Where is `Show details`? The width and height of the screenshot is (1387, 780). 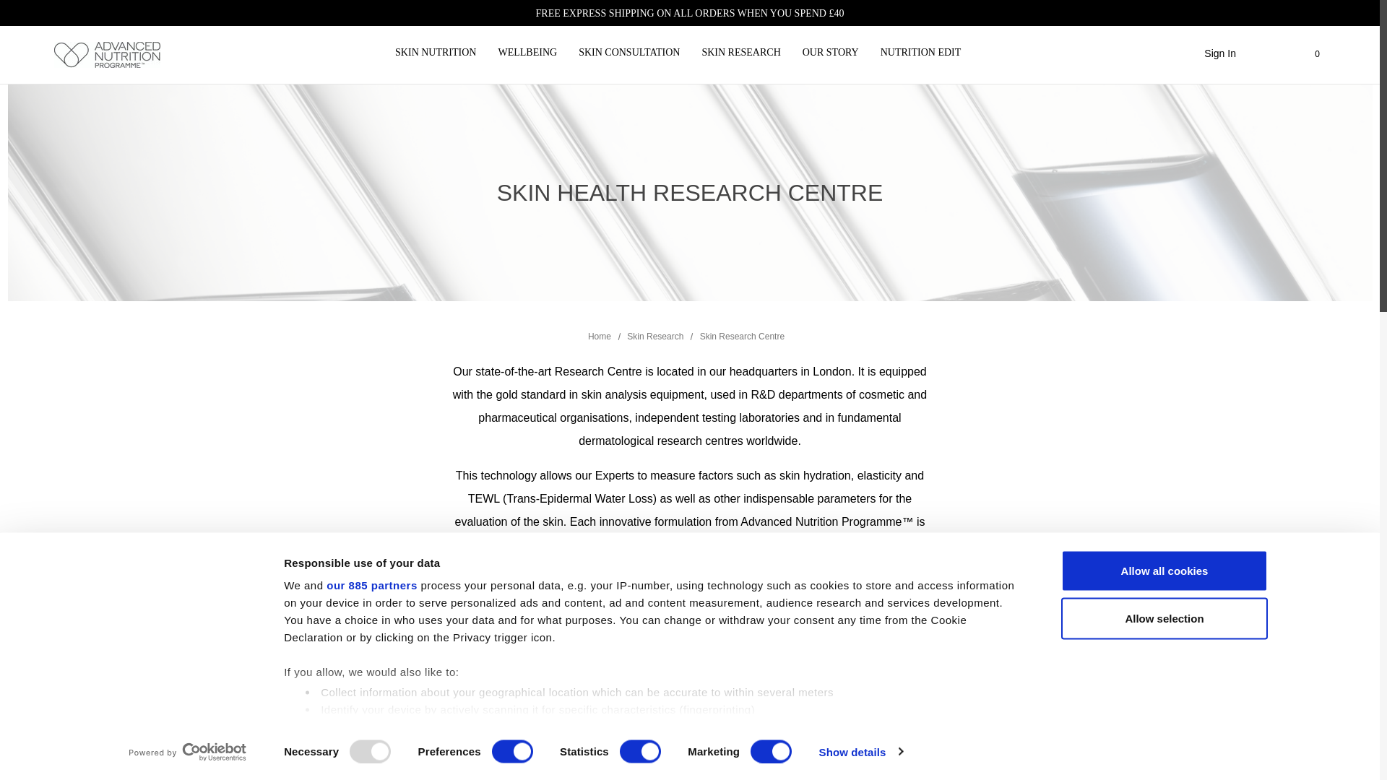 Show details is located at coordinates (861, 752).